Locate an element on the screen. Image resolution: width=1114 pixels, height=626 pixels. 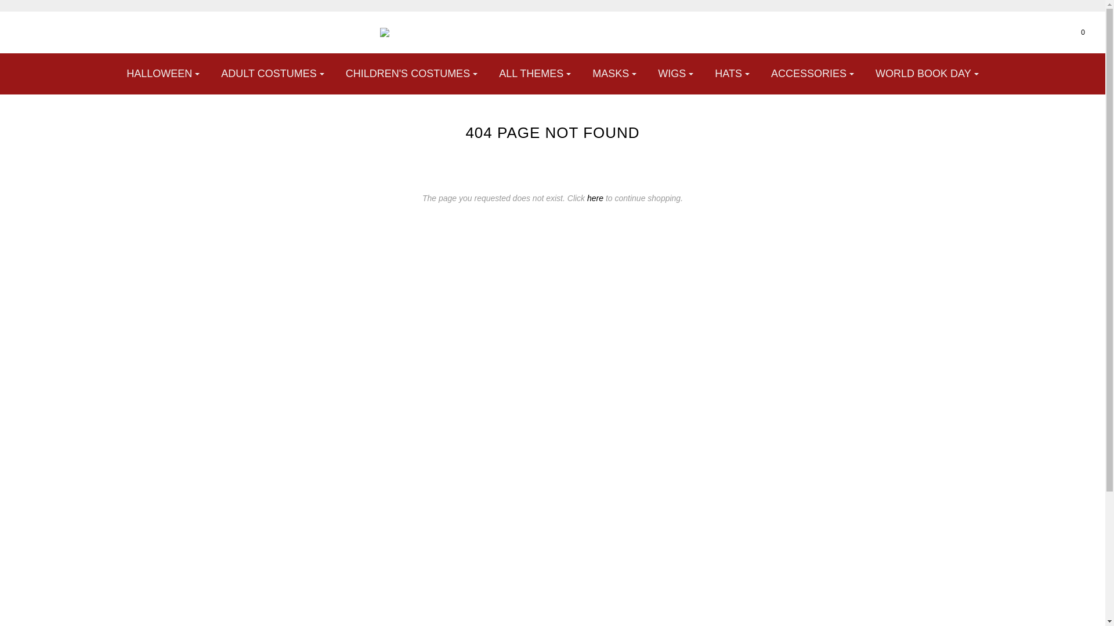
HALLOWEEN is located at coordinates (163, 74).